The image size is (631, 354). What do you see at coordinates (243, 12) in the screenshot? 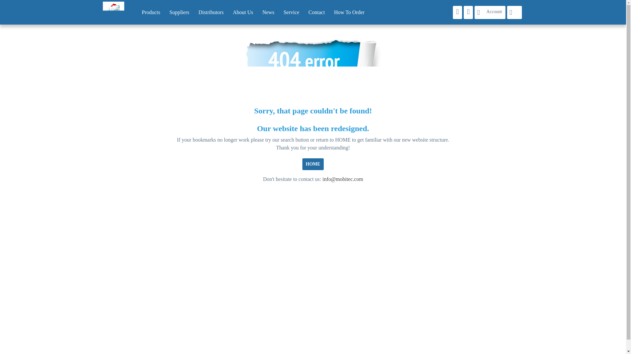
I see `About Us` at bounding box center [243, 12].